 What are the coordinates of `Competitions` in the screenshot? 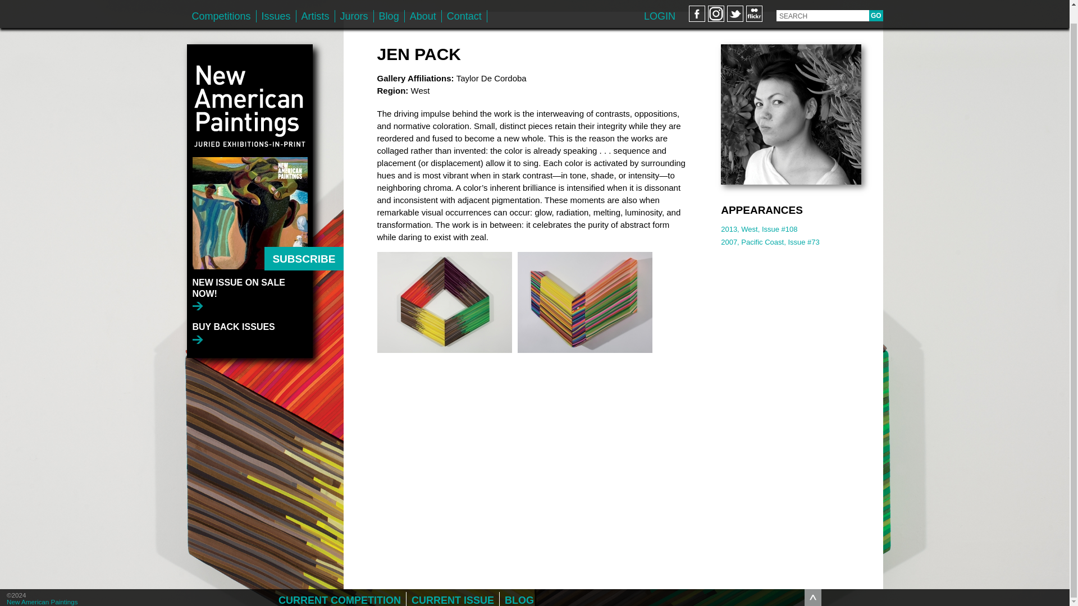 It's located at (221, 3).